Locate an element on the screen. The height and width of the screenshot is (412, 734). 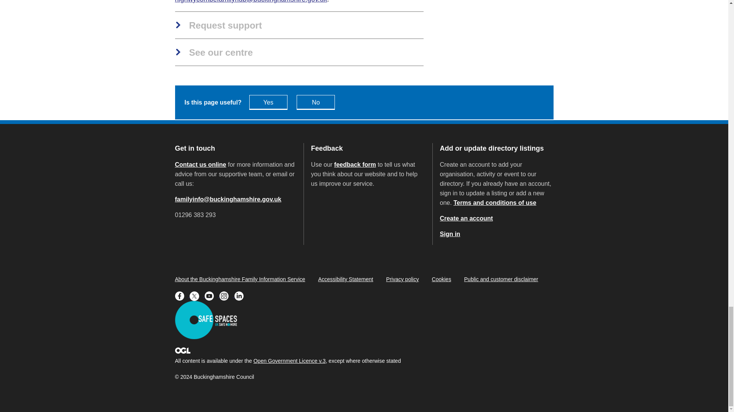
feedback form is located at coordinates (355, 164).